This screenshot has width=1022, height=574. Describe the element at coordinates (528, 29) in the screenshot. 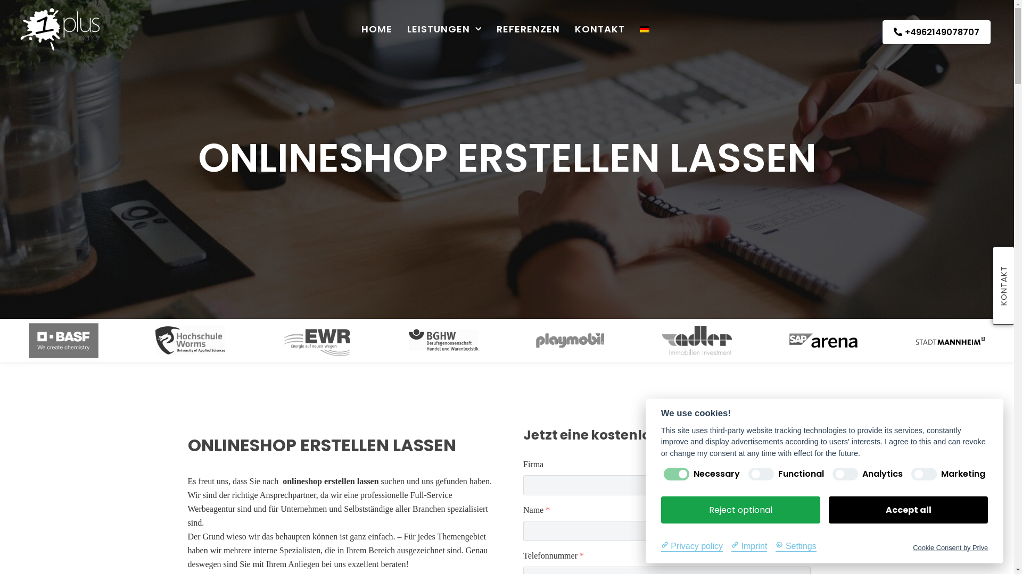

I see `REFERENZEN` at that location.